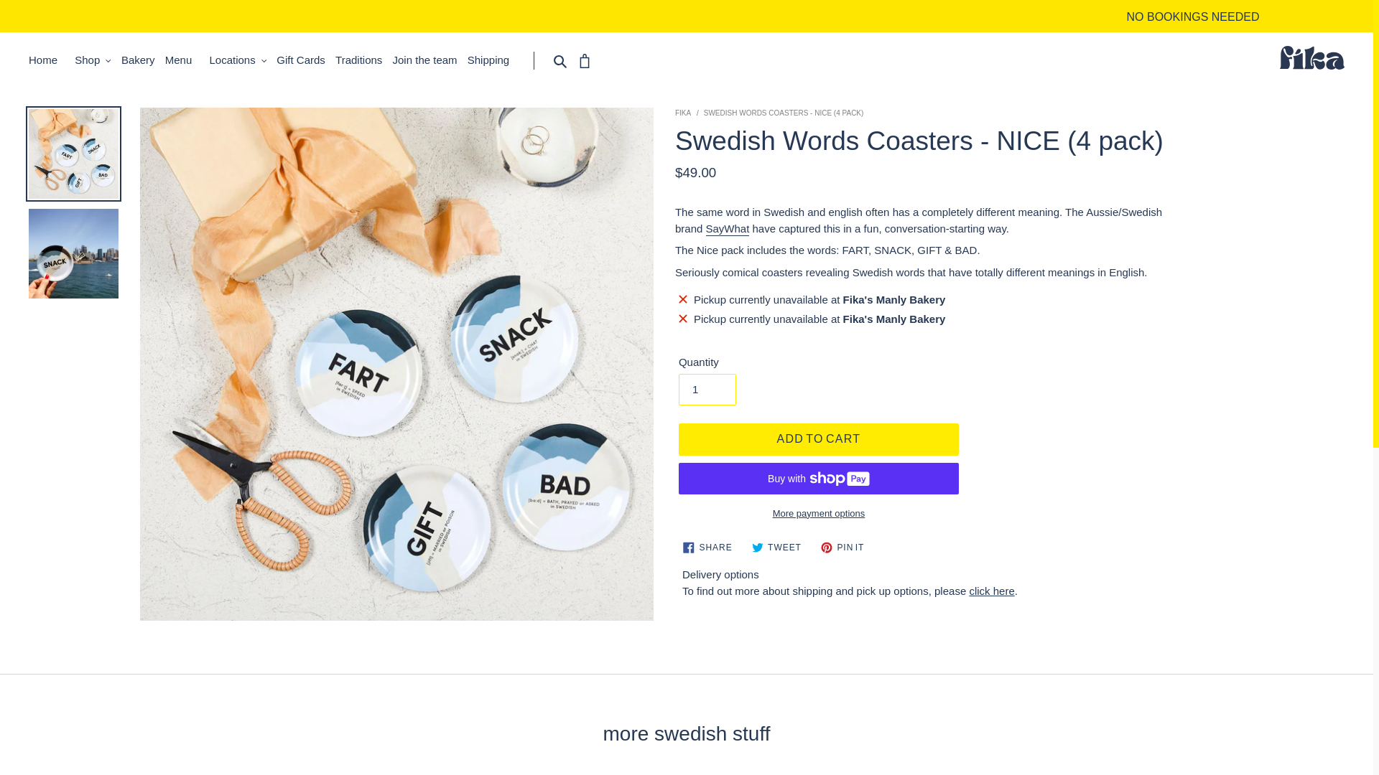  I want to click on Locations, so click(237, 60).